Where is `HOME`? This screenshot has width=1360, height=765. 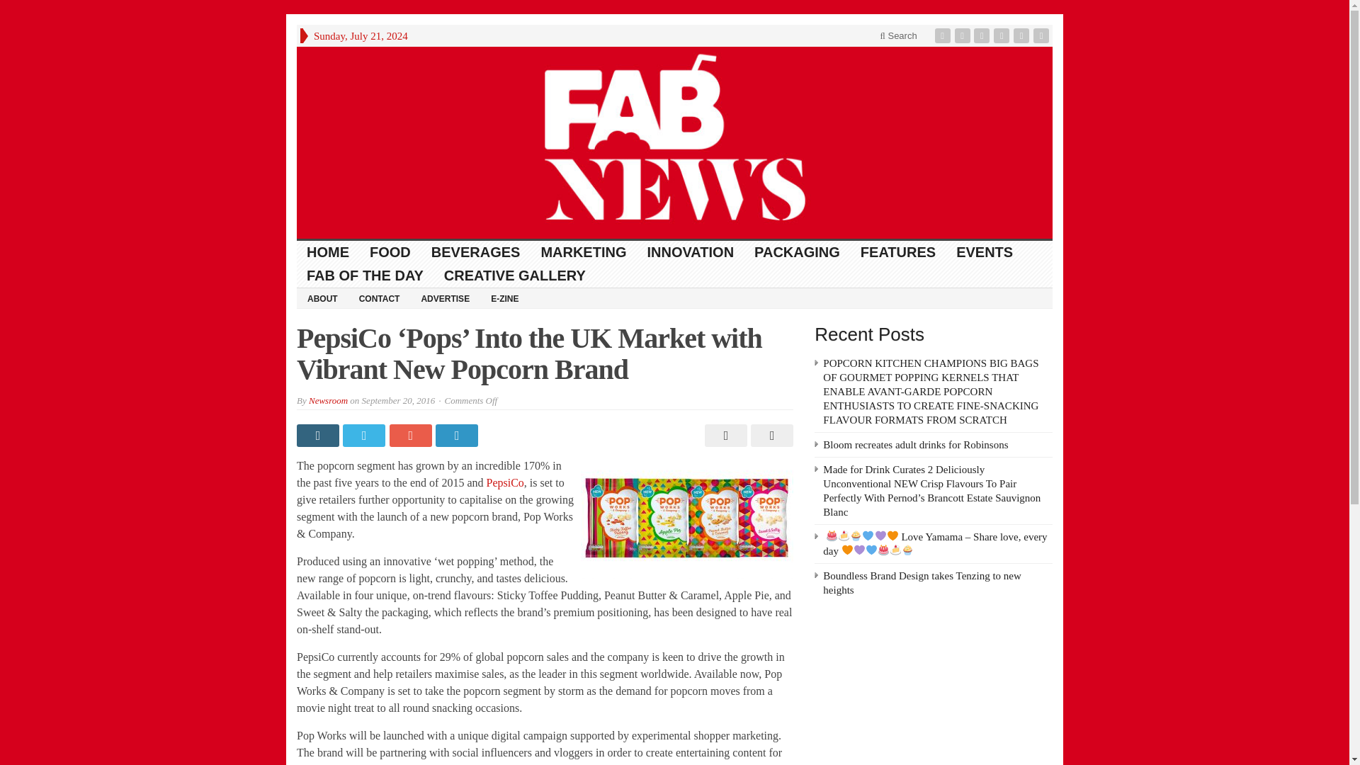
HOME is located at coordinates (328, 252).